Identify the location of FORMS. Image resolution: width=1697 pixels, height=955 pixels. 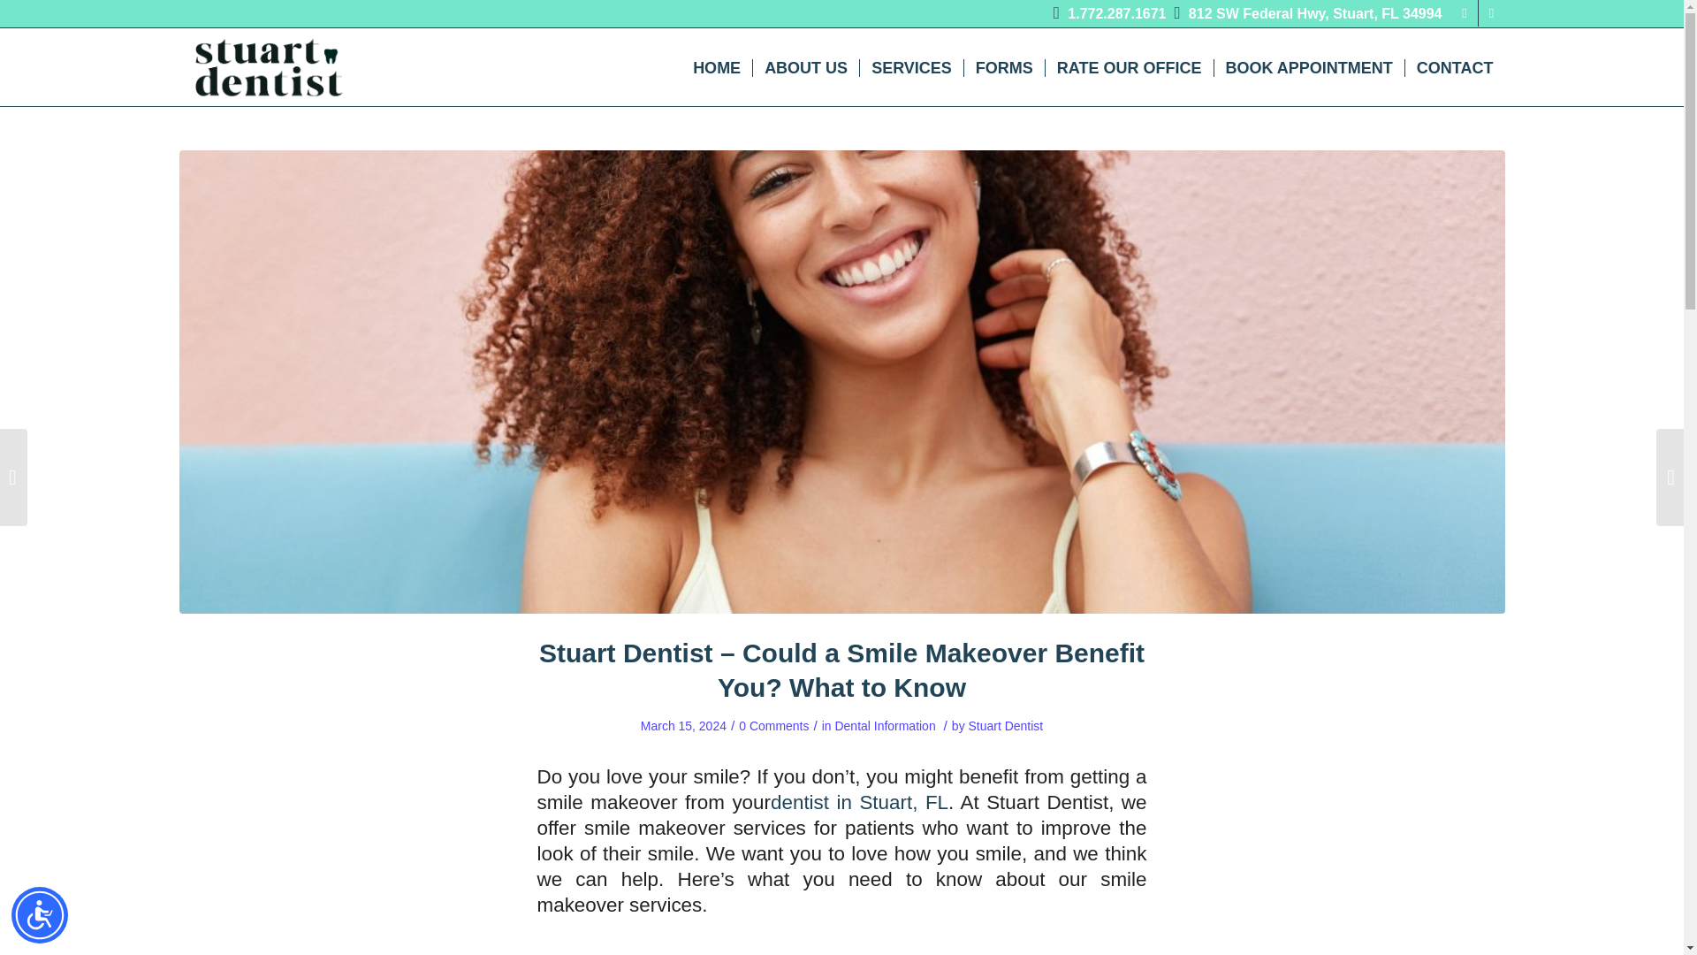
(1004, 67).